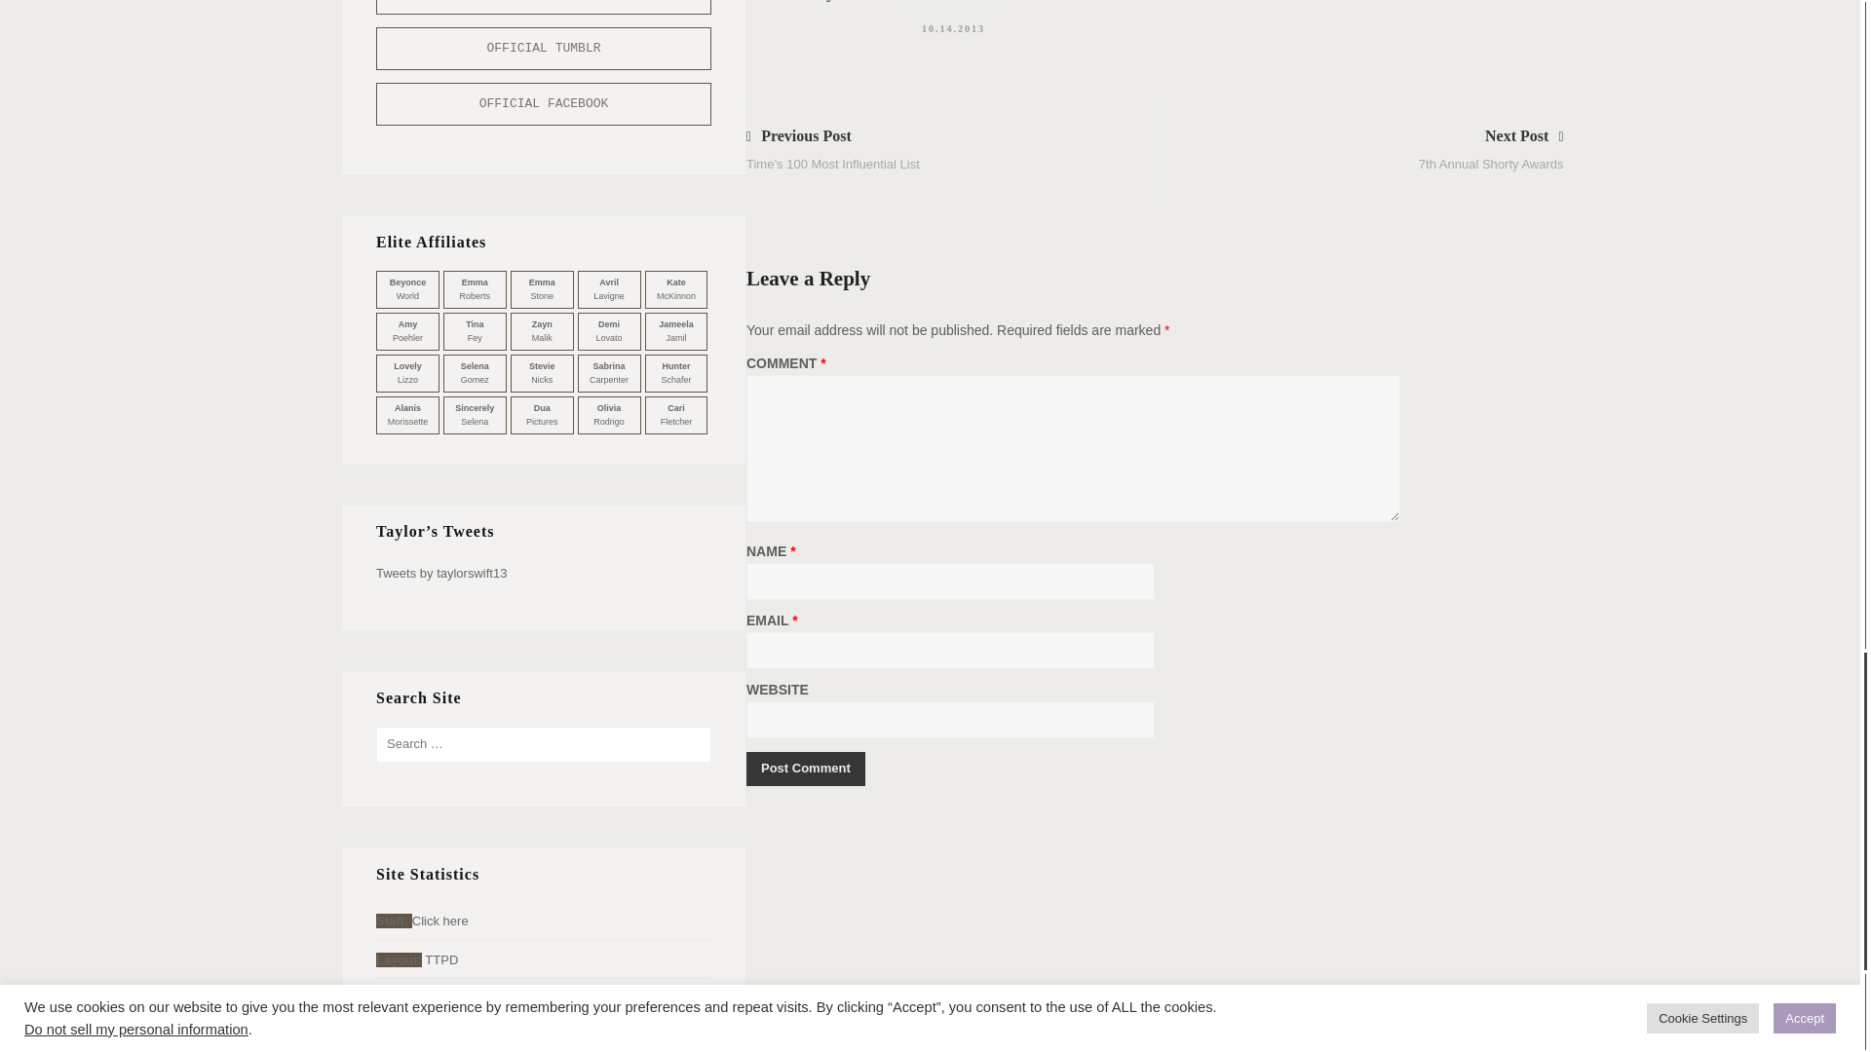 Image resolution: width=1871 pixels, height=1052 pixels. Describe the element at coordinates (805, 769) in the screenshot. I see `Post Comment` at that location.